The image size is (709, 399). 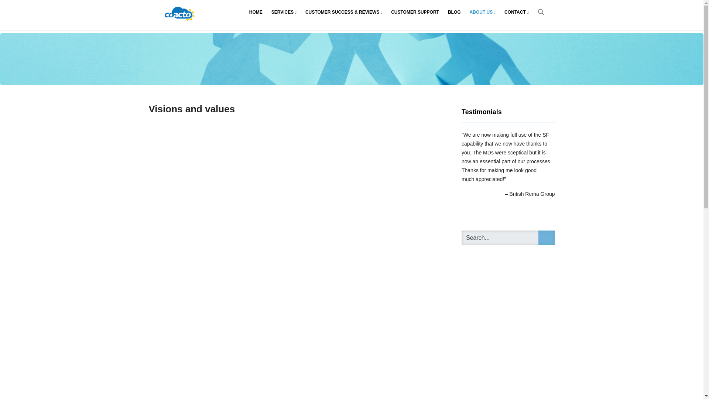 I want to click on ABOUT US, so click(x=482, y=12).